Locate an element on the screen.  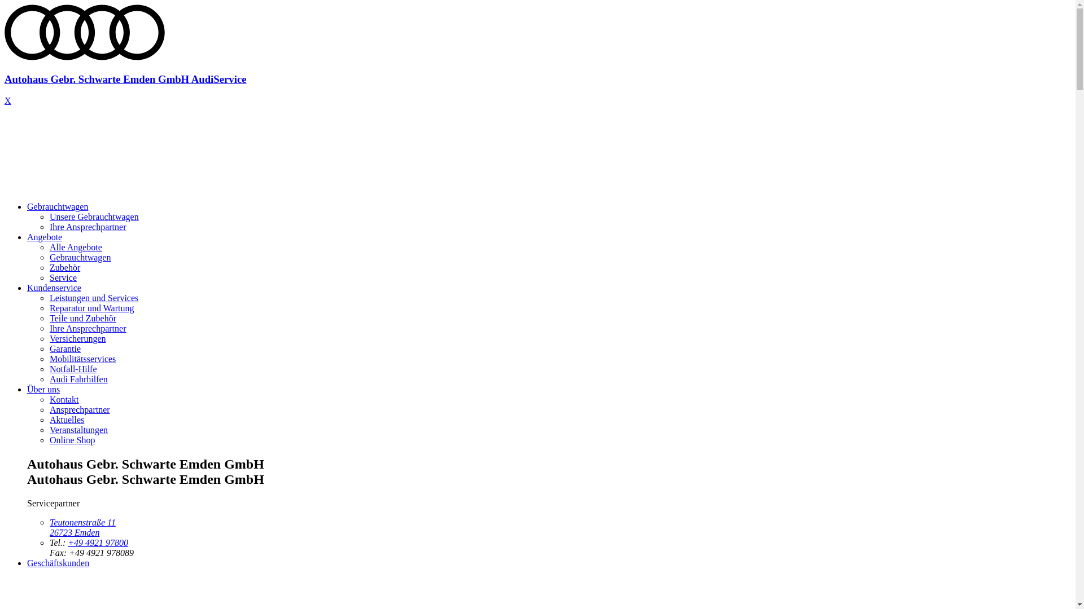
Gebrauchtwagen is located at coordinates (58, 206).